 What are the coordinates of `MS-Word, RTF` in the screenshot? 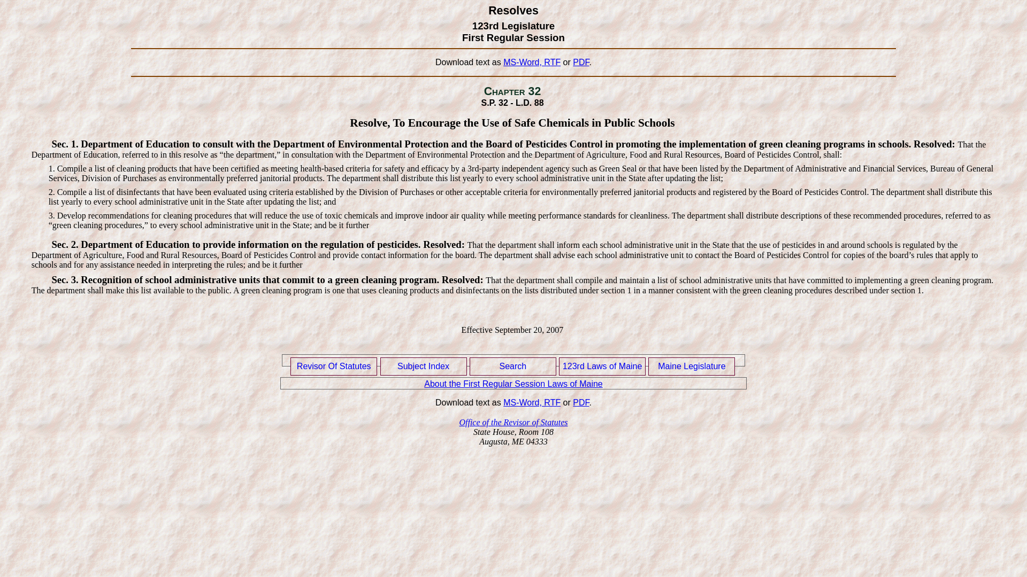 It's located at (532, 403).